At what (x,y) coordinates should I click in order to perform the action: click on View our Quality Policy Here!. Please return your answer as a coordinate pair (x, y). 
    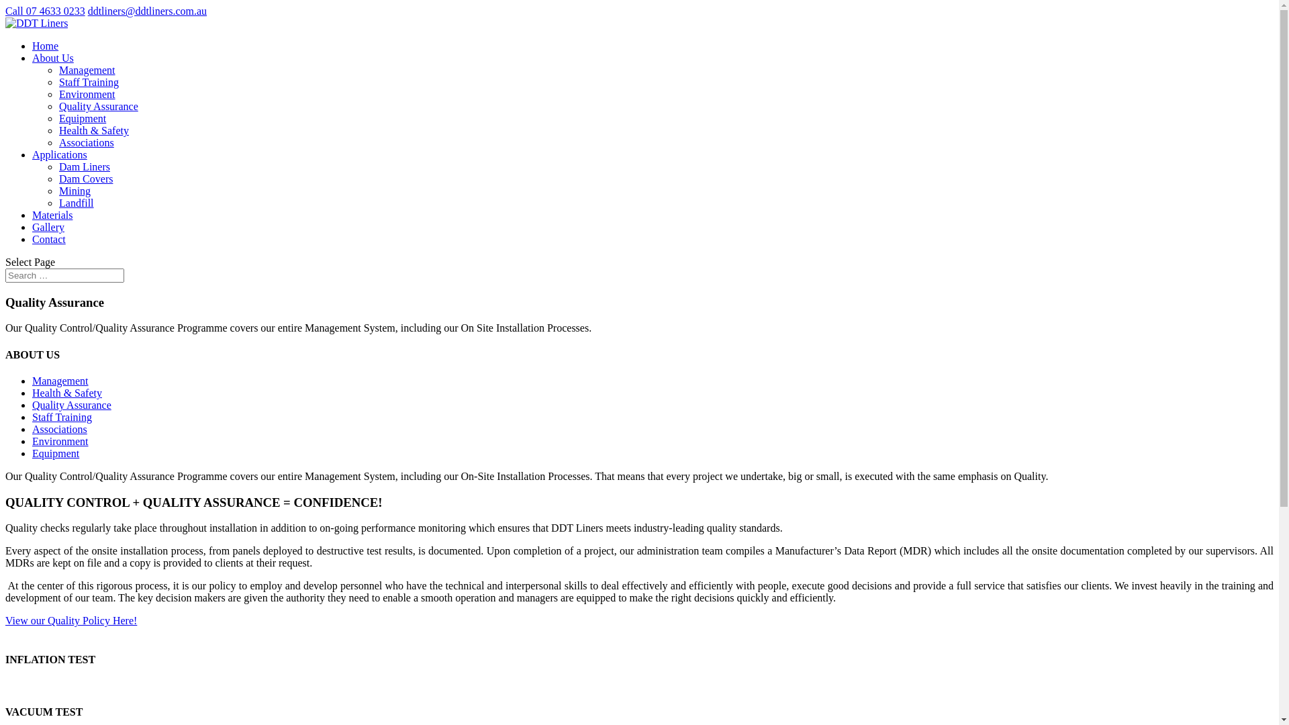
    Looking at the image, I should click on (71, 620).